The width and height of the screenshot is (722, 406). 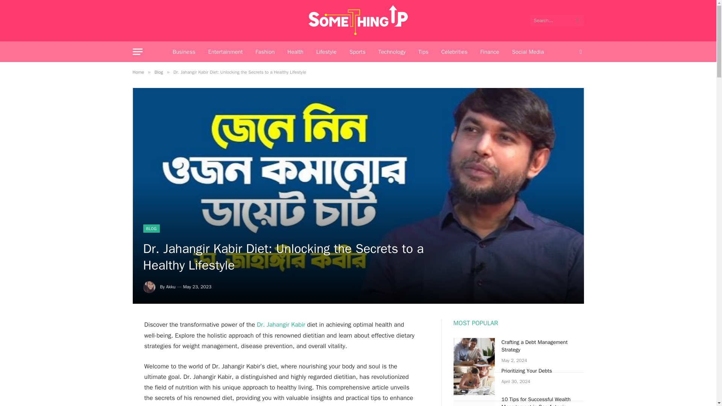 What do you see at coordinates (225, 52) in the screenshot?
I see `Entertainment` at bounding box center [225, 52].